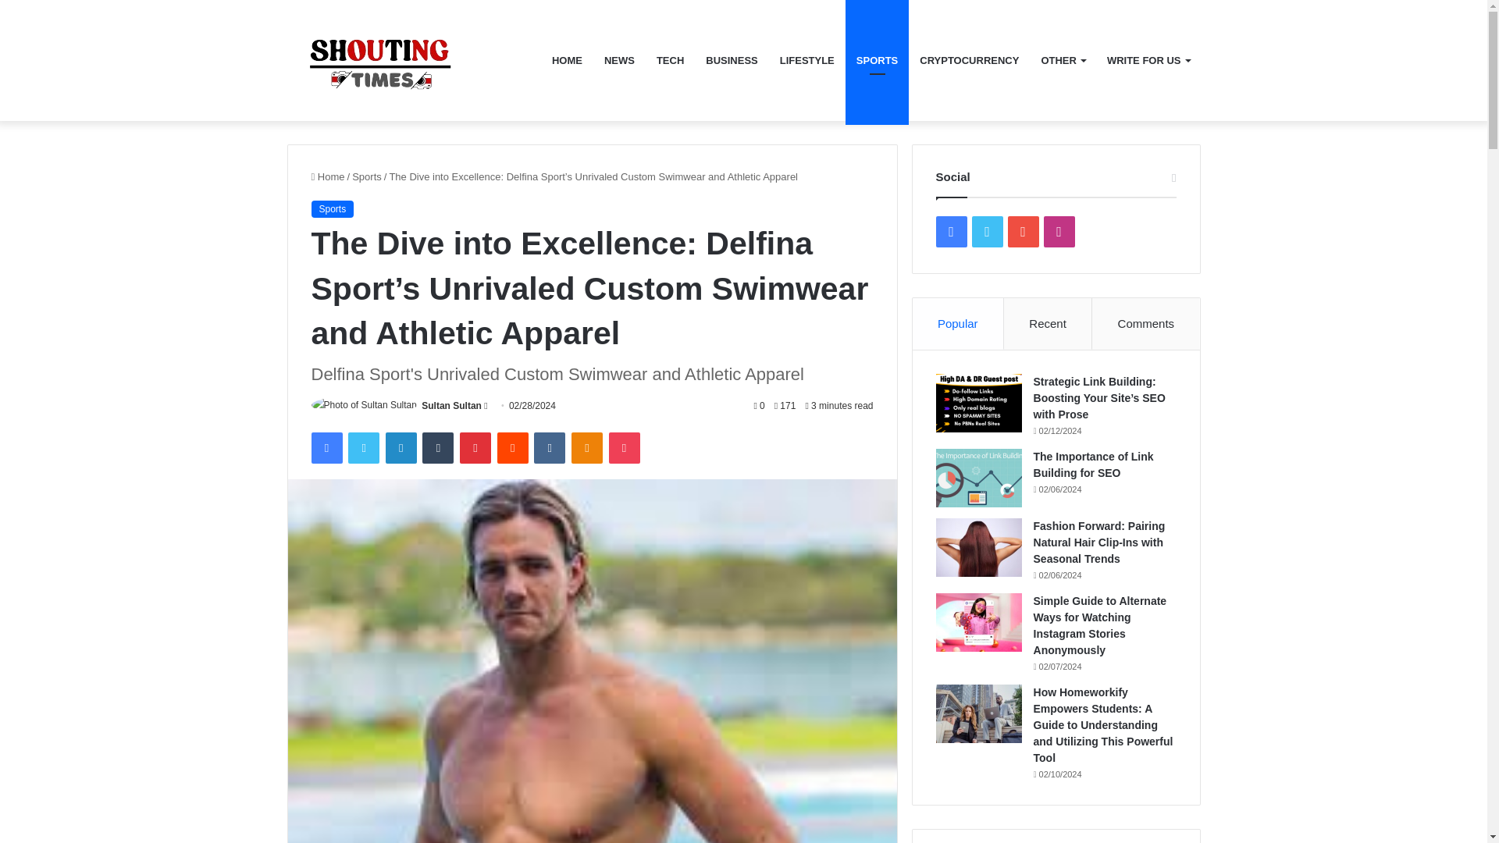  What do you see at coordinates (326, 448) in the screenshot?
I see `Facebook` at bounding box center [326, 448].